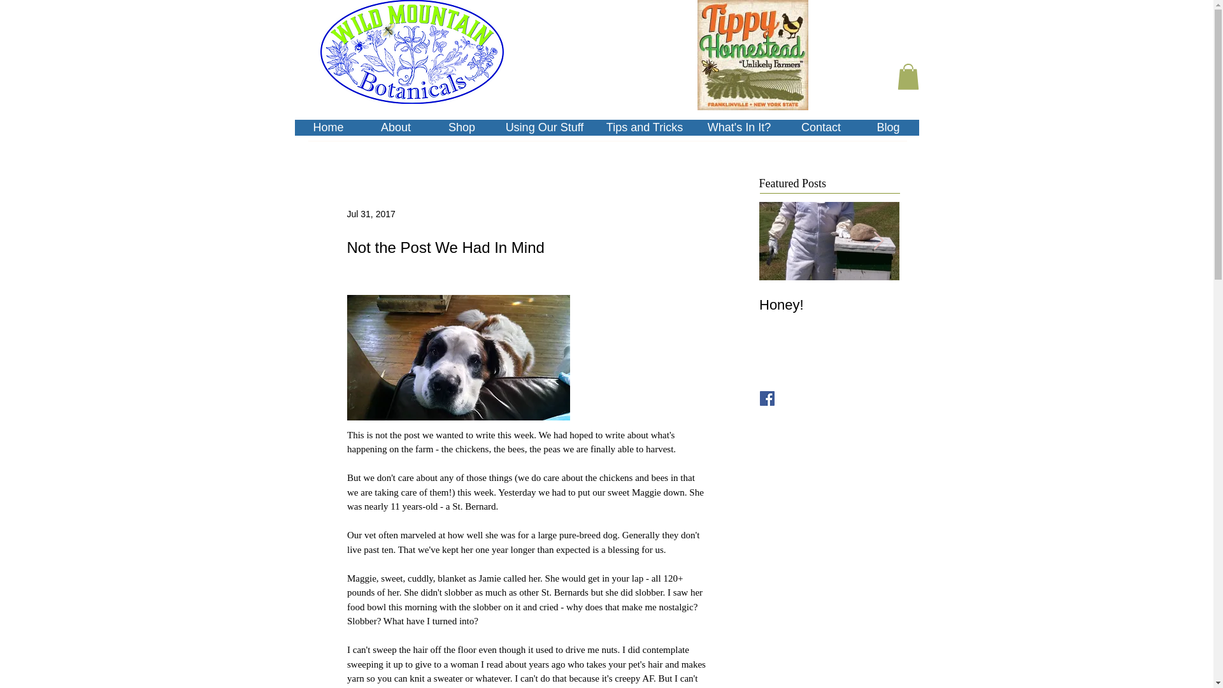 The width and height of the screenshot is (1223, 688). Describe the element at coordinates (395, 127) in the screenshot. I see `What's In It?` at that location.